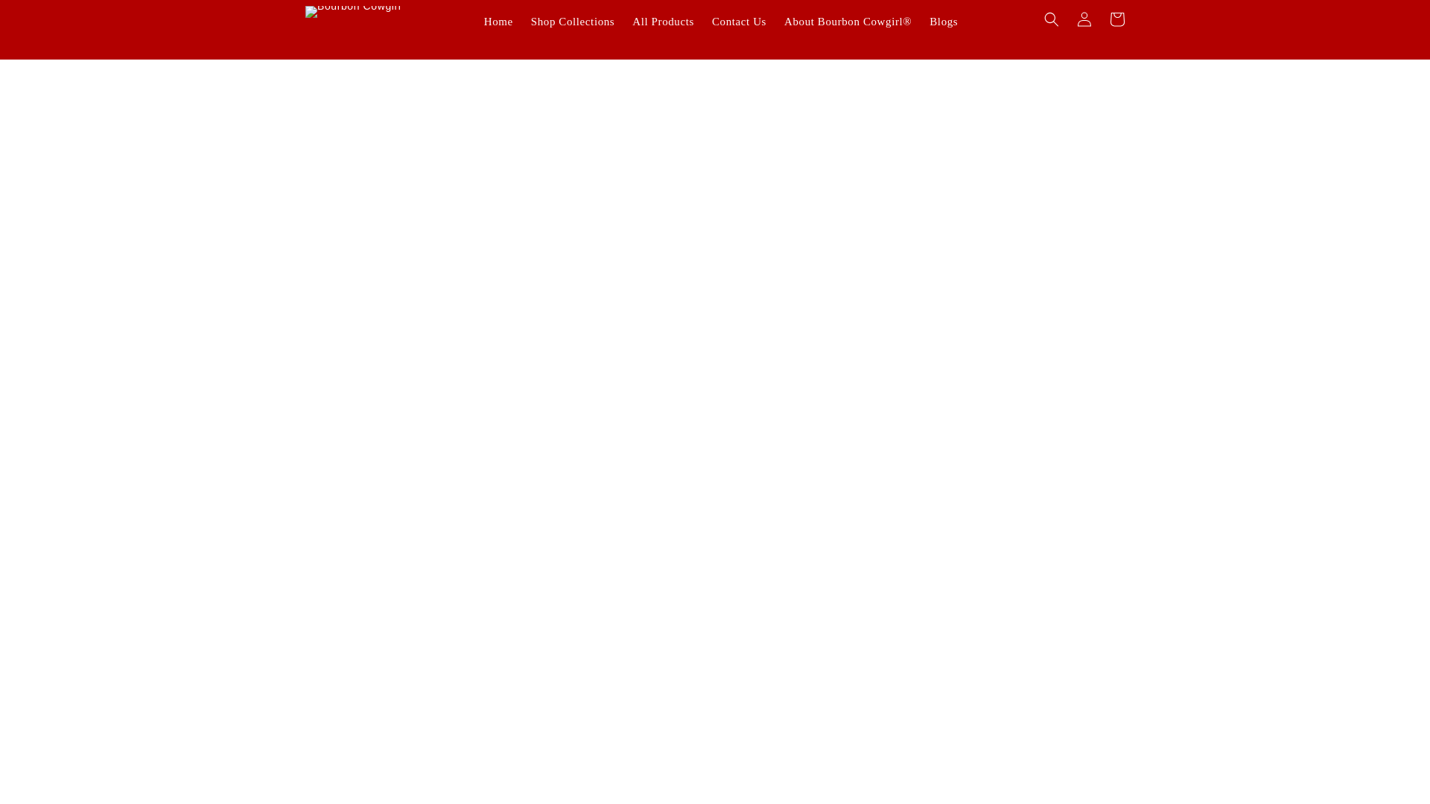  I want to click on Shop Collections, so click(572, 22).